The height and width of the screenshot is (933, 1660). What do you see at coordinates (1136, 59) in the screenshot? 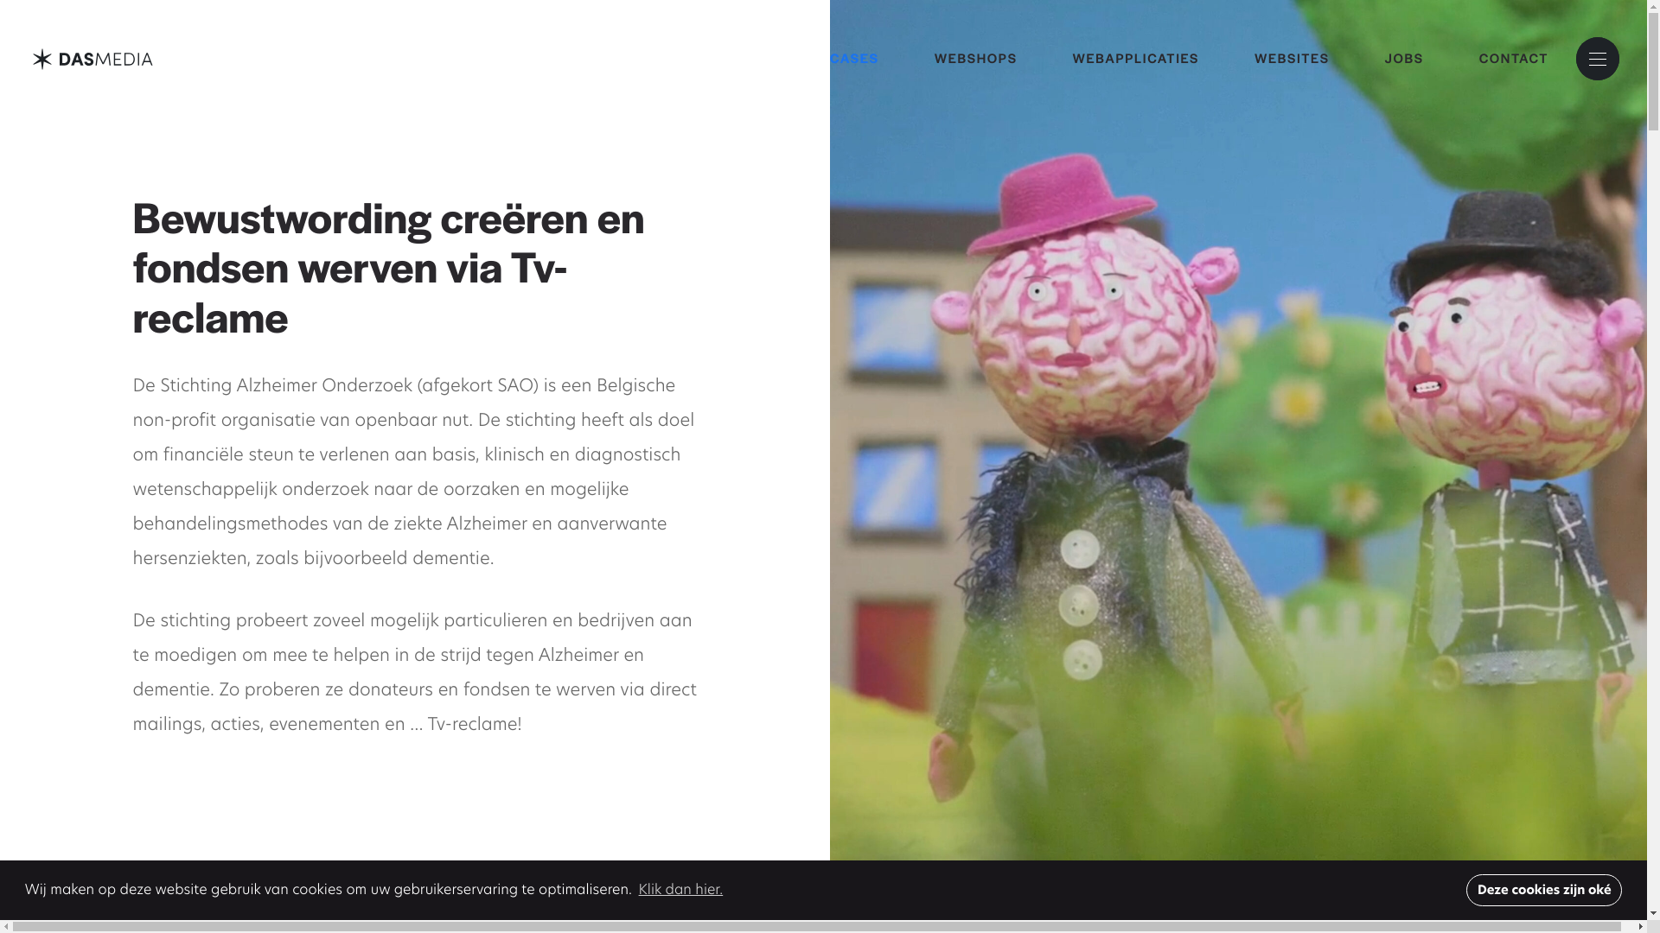
I see `WEBAPPLICATIES` at bounding box center [1136, 59].